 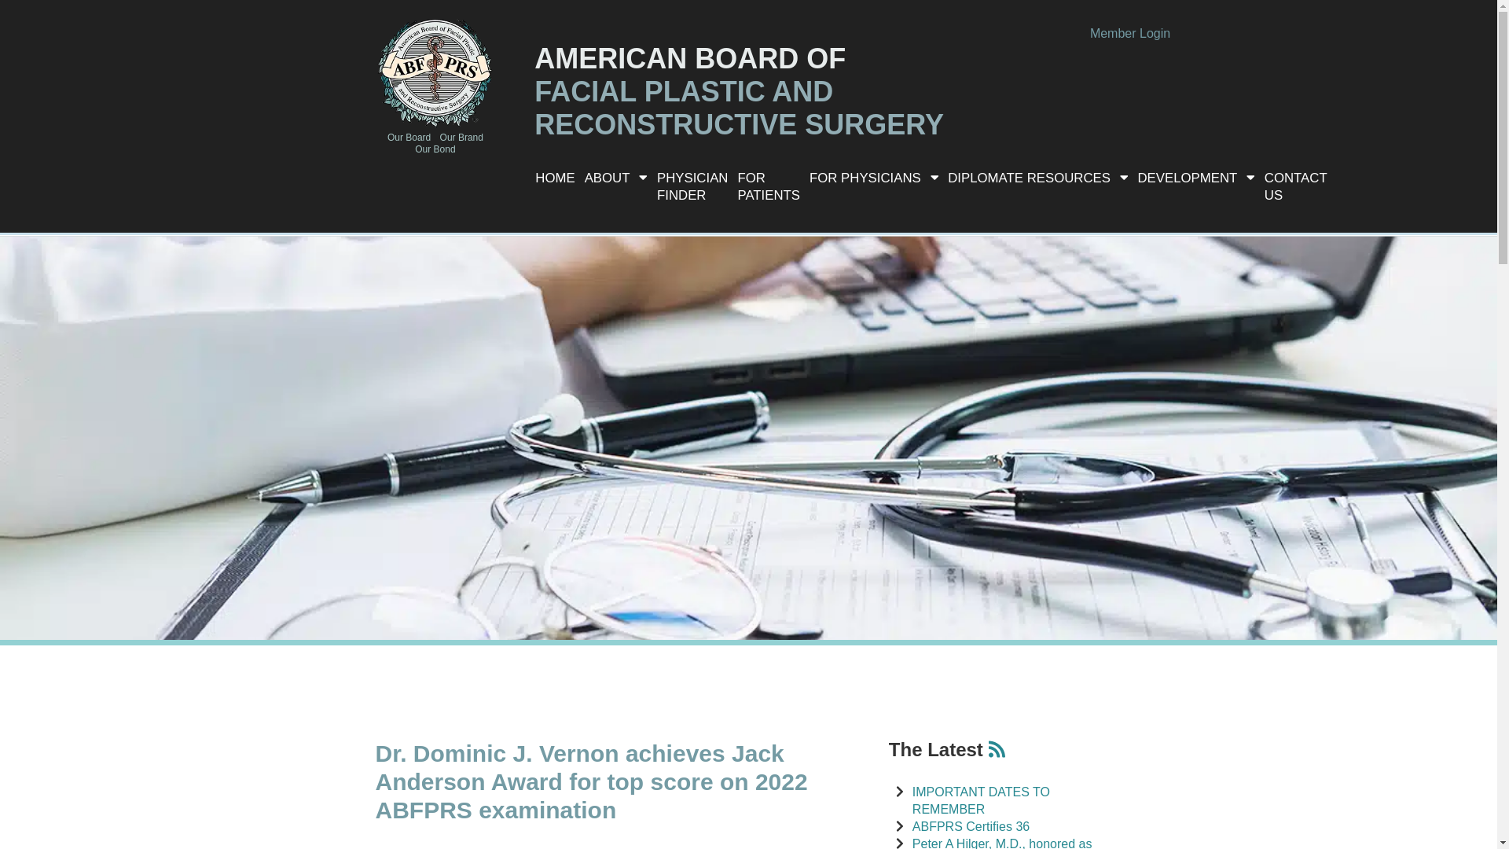 I want to click on About, so click(x=615, y=178).